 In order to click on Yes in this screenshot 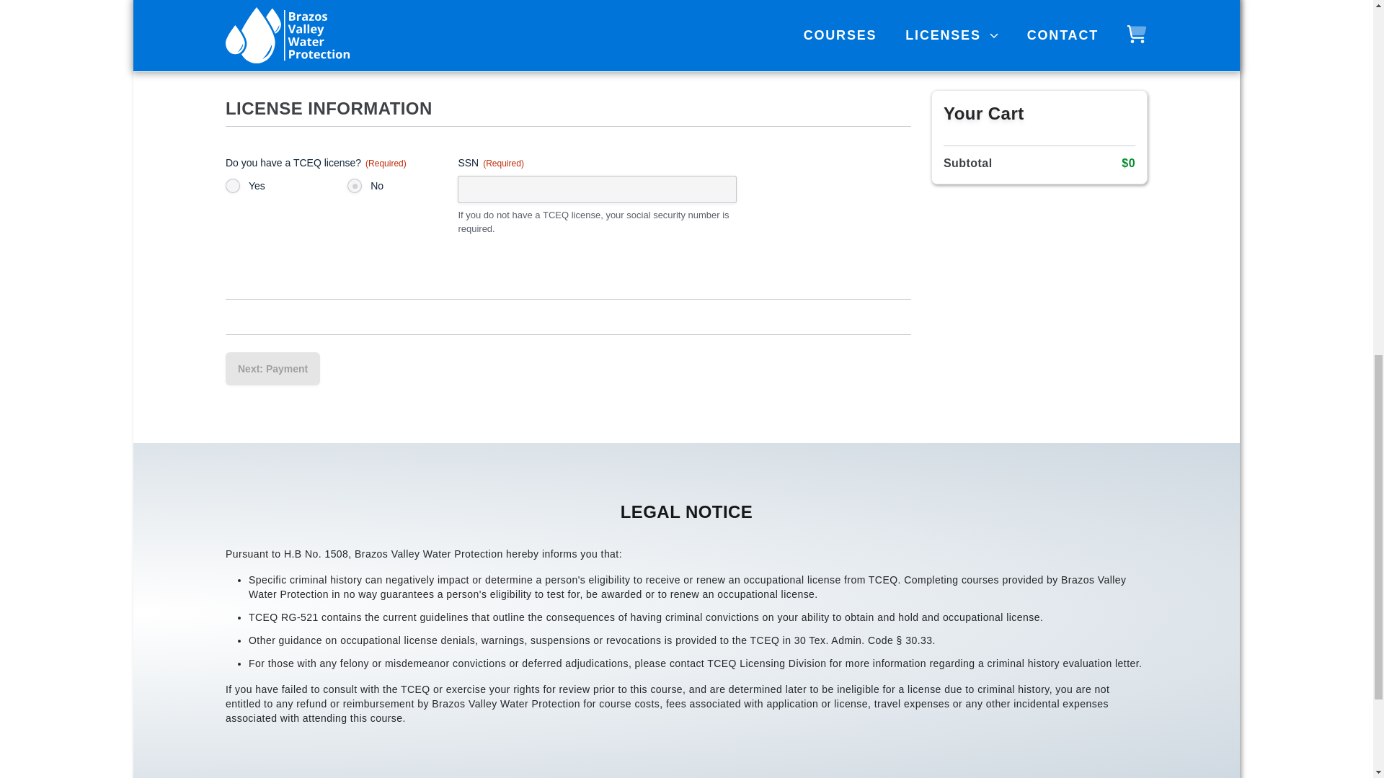, I will do `click(232, 186)`.